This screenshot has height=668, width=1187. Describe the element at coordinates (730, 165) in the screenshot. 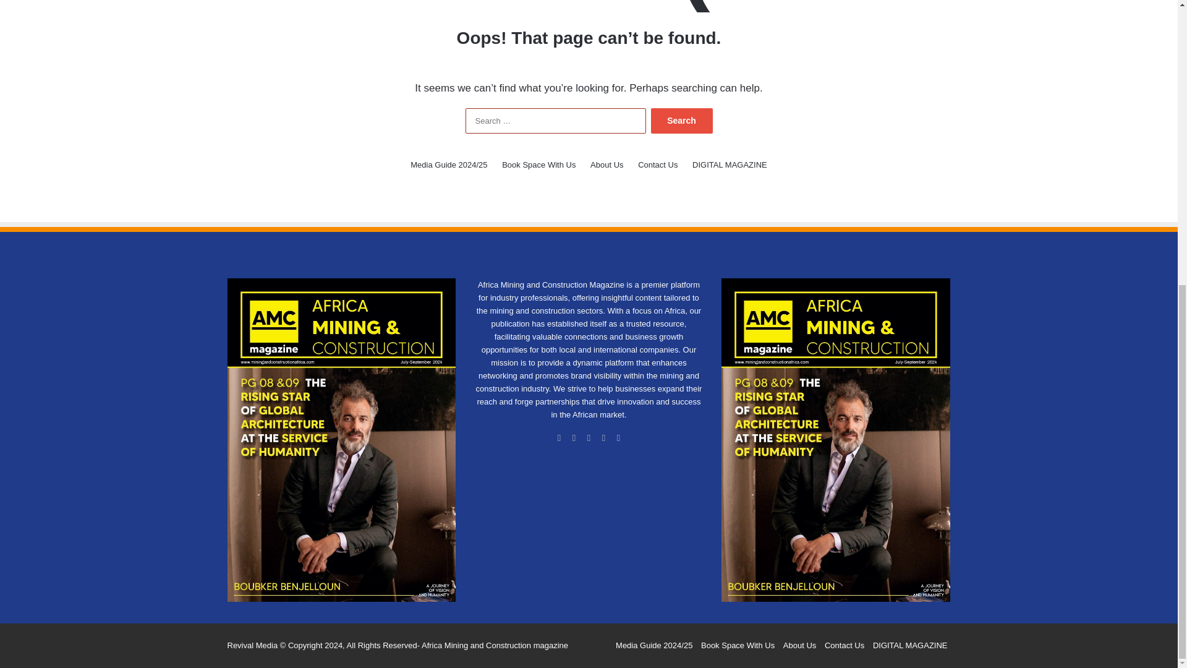

I see `DIGITAL MAGAZINE` at that location.